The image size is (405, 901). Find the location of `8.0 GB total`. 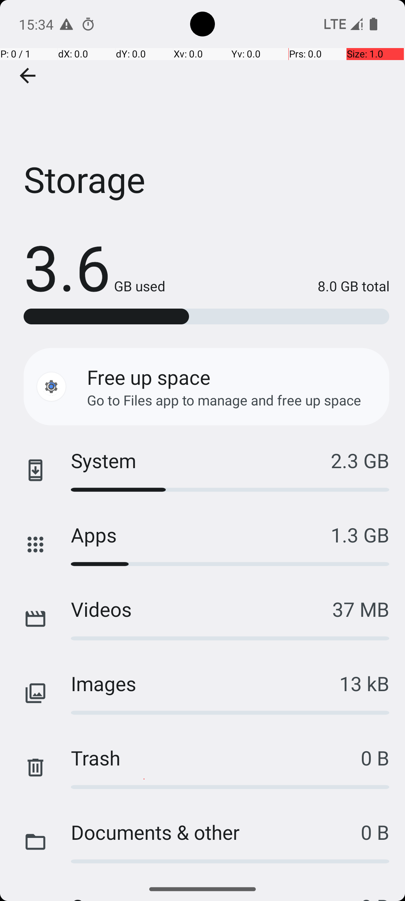

8.0 GB total is located at coordinates (277, 286).